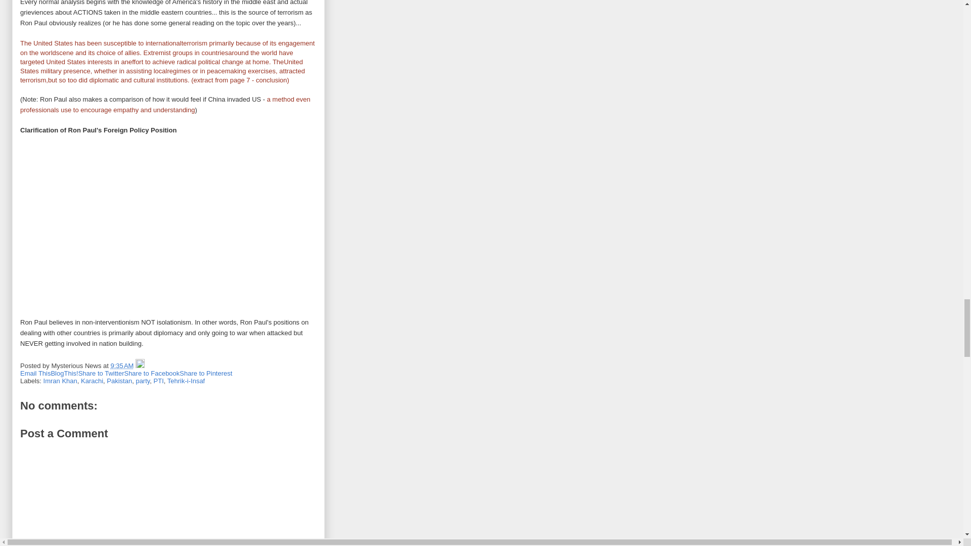  What do you see at coordinates (35, 373) in the screenshot?
I see `Email This` at bounding box center [35, 373].